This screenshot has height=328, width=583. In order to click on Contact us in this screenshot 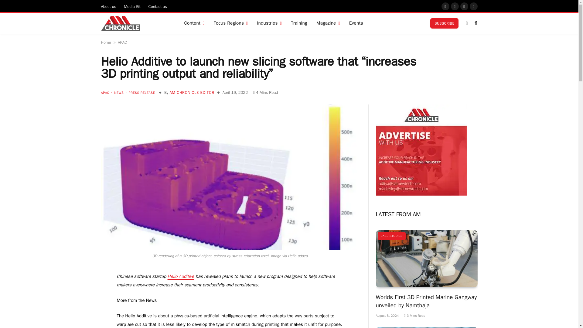, I will do `click(158, 6)`.